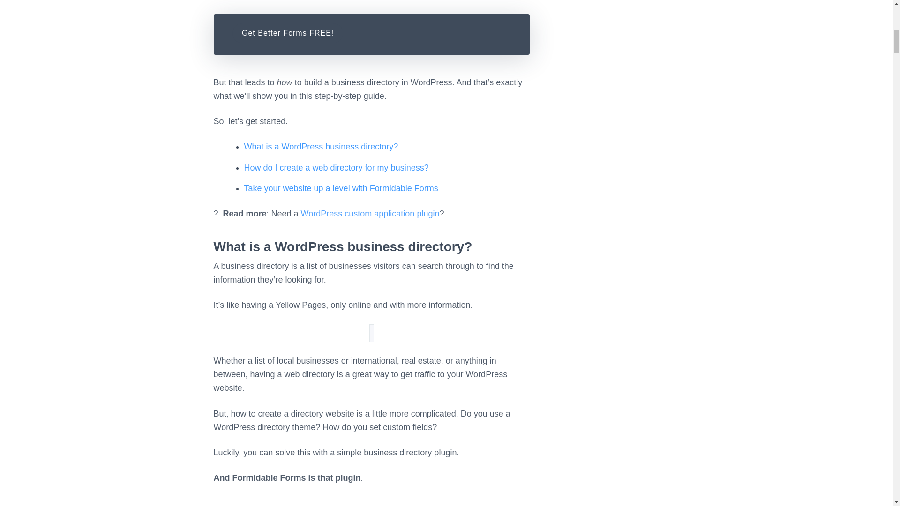  Describe the element at coordinates (321, 146) in the screenshot. I see `What is a WordPress business directory?` at that location.